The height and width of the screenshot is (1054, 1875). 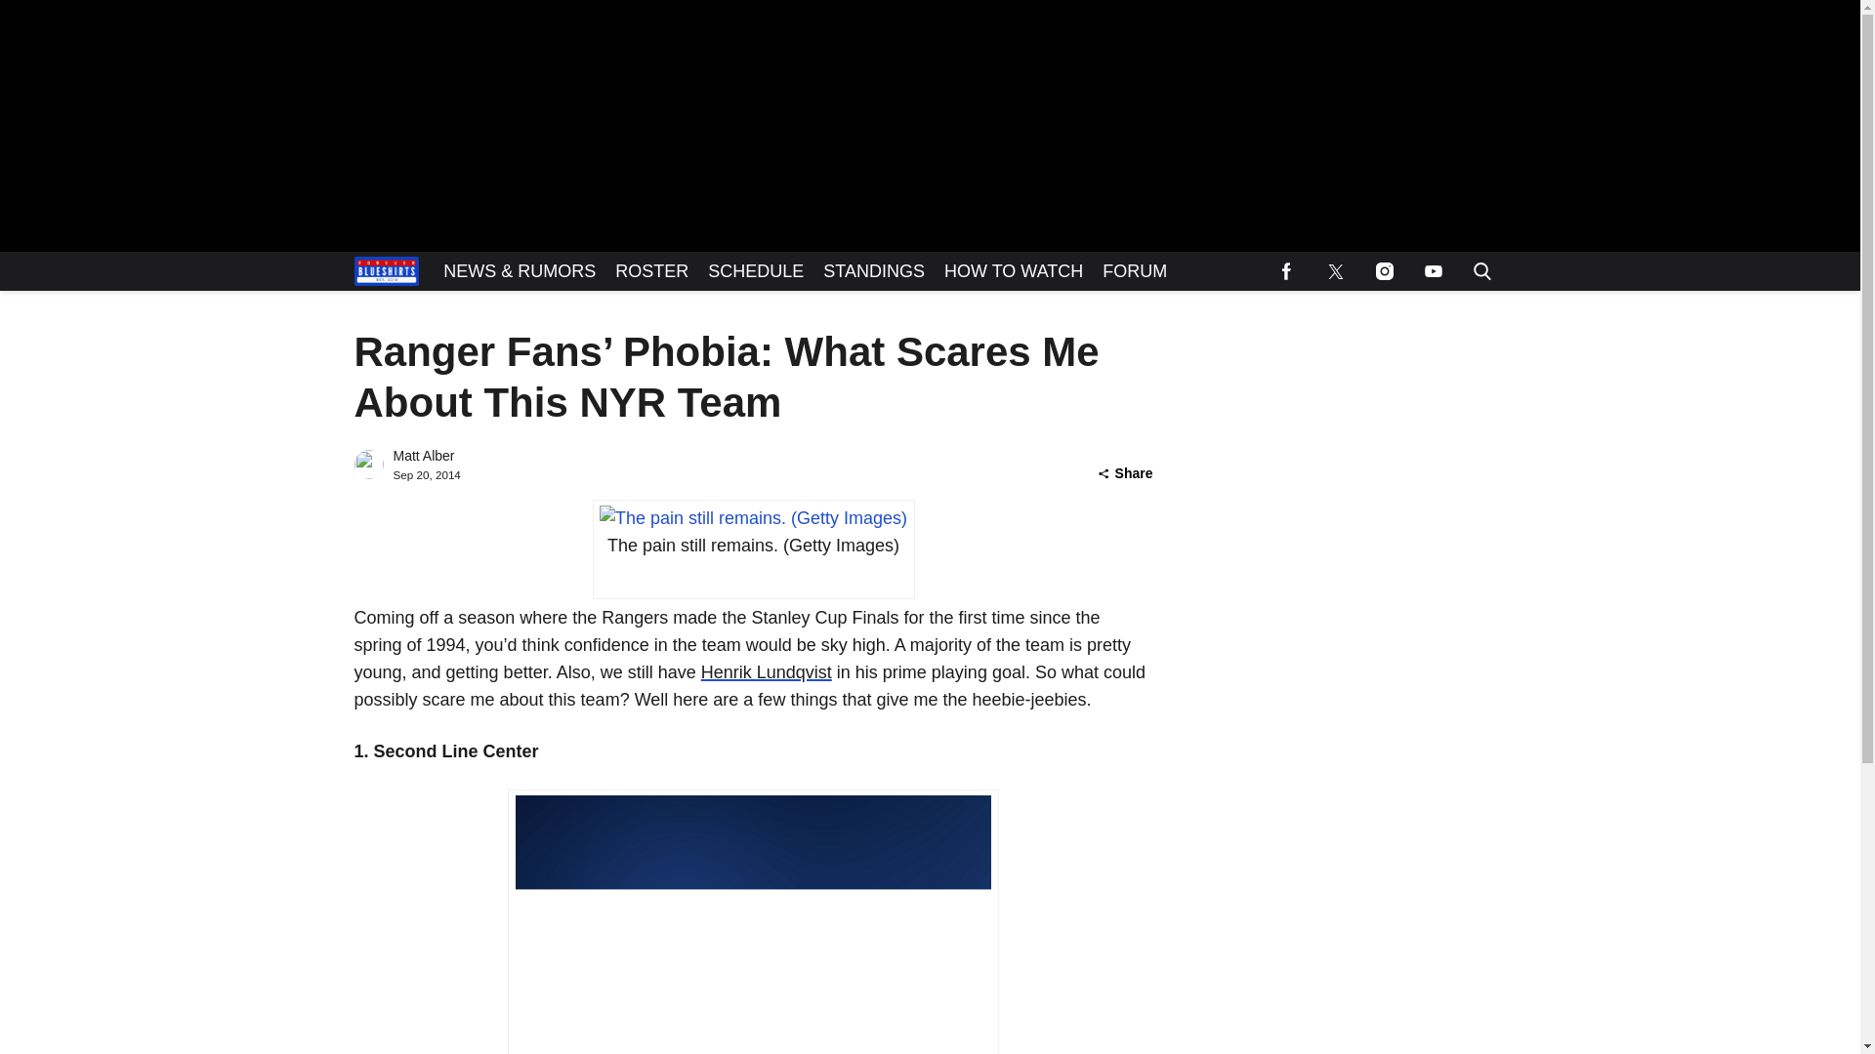 What do you see at coordinates (767, 671) in the screenshot?
I see `Henrik Lundqvist` at bounding box center [767, 671].